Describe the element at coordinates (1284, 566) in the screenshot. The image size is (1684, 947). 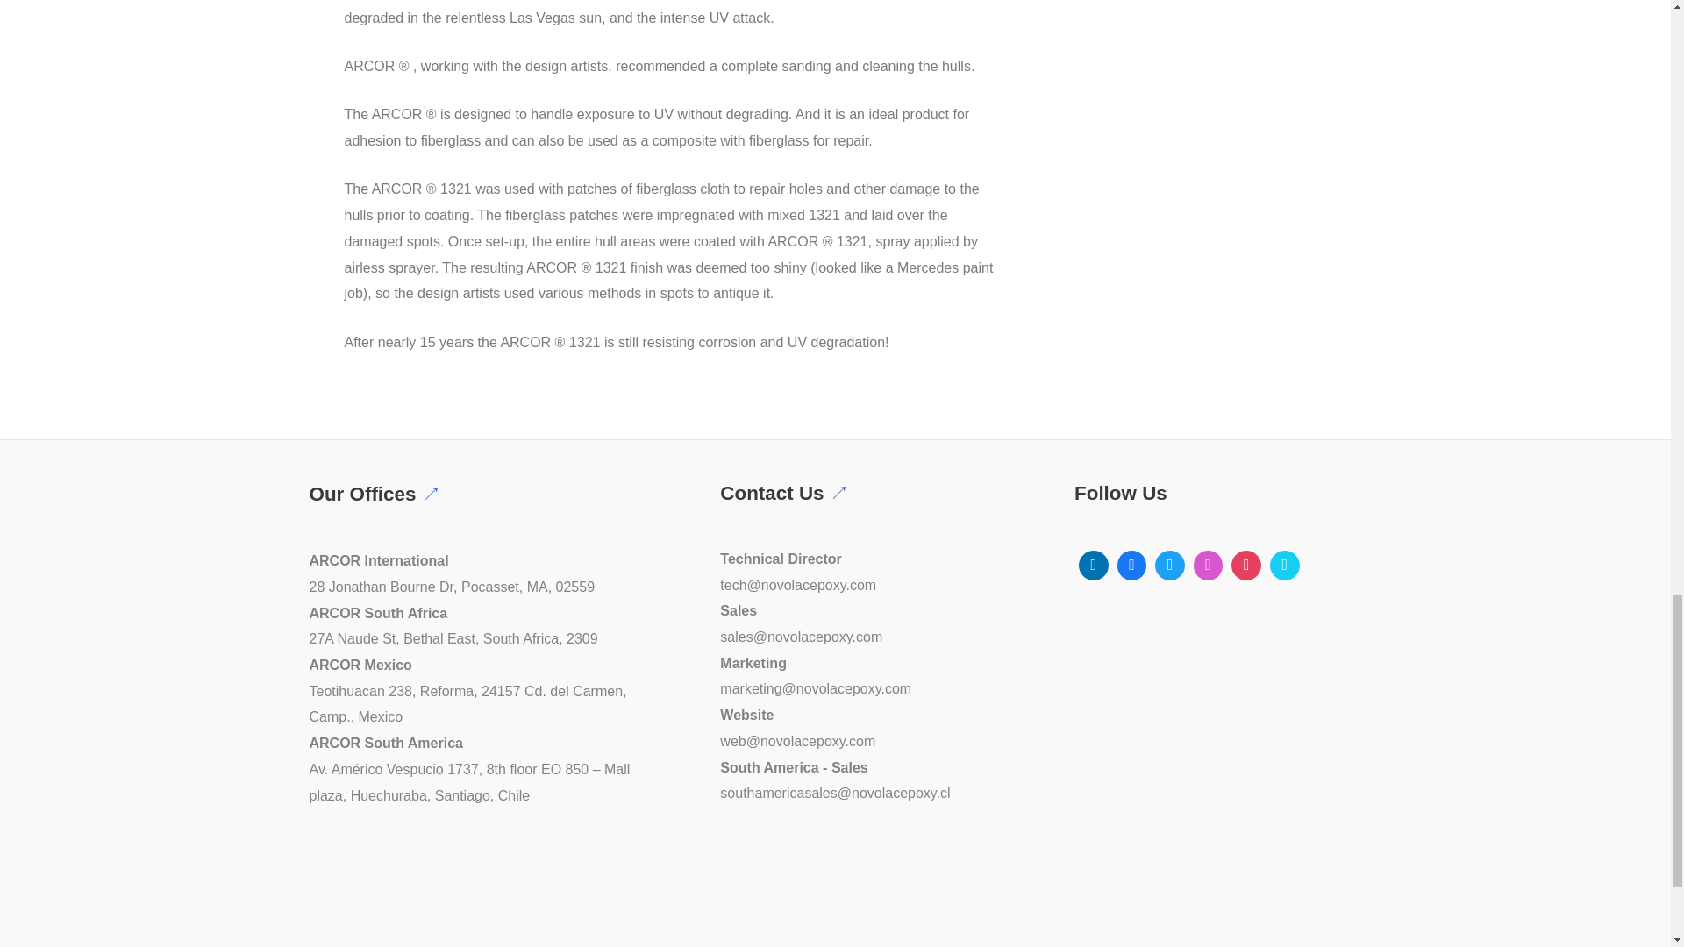
I see `Tiktok` at that location.